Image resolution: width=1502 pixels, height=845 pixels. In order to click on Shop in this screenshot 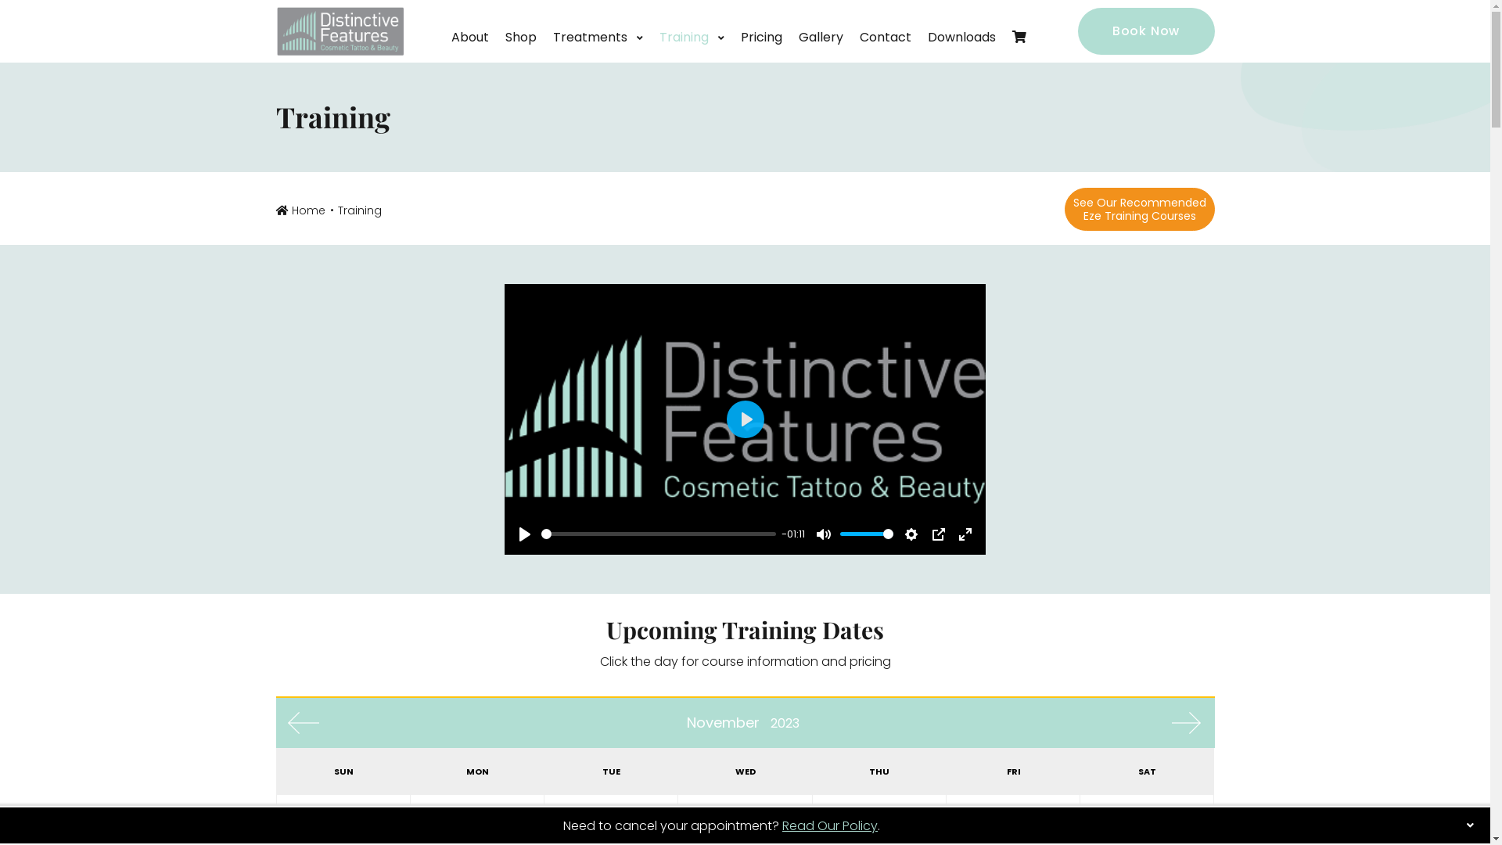, I will do `click(521, 53)`.